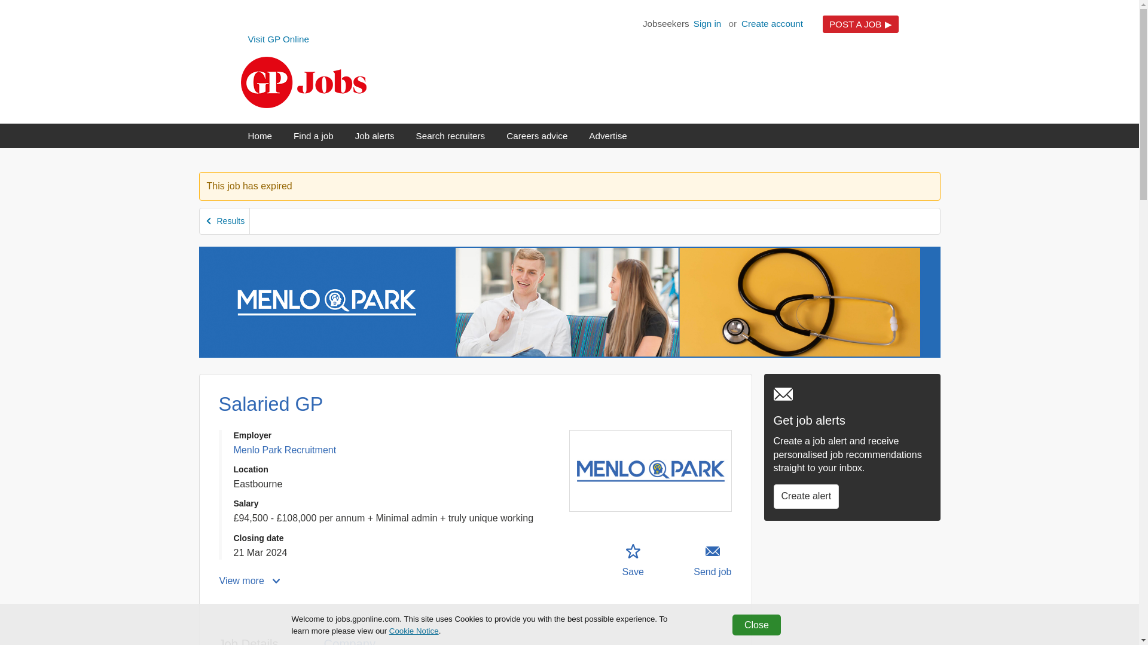  What do you see at coordinates (607, 136) in the screenshot?
I see `Advertise` at bounding box center [607, 136].